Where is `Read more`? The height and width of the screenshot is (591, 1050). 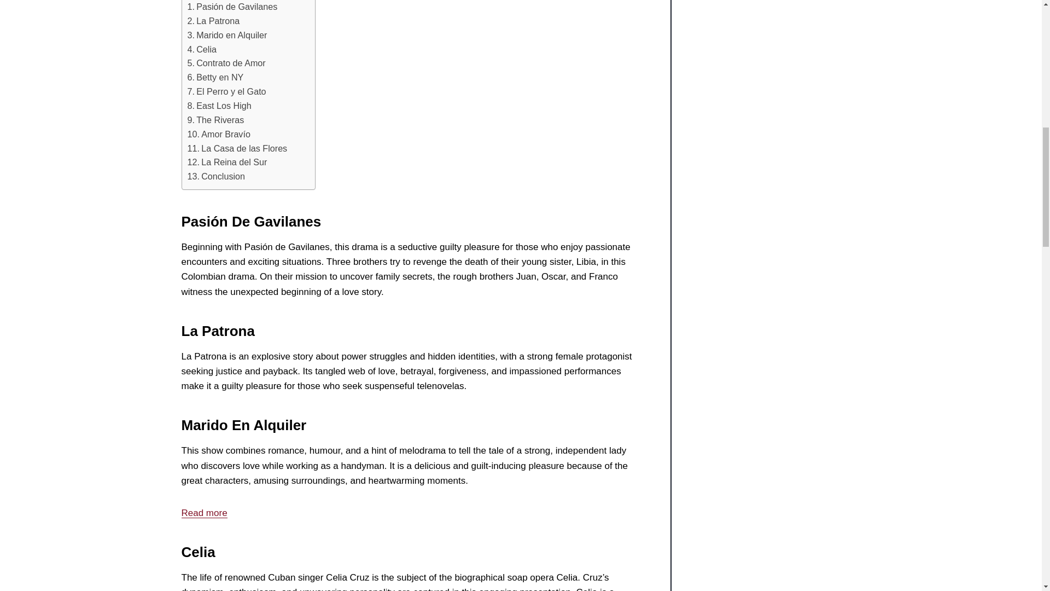 Read more is located at coordinates (205, 513).